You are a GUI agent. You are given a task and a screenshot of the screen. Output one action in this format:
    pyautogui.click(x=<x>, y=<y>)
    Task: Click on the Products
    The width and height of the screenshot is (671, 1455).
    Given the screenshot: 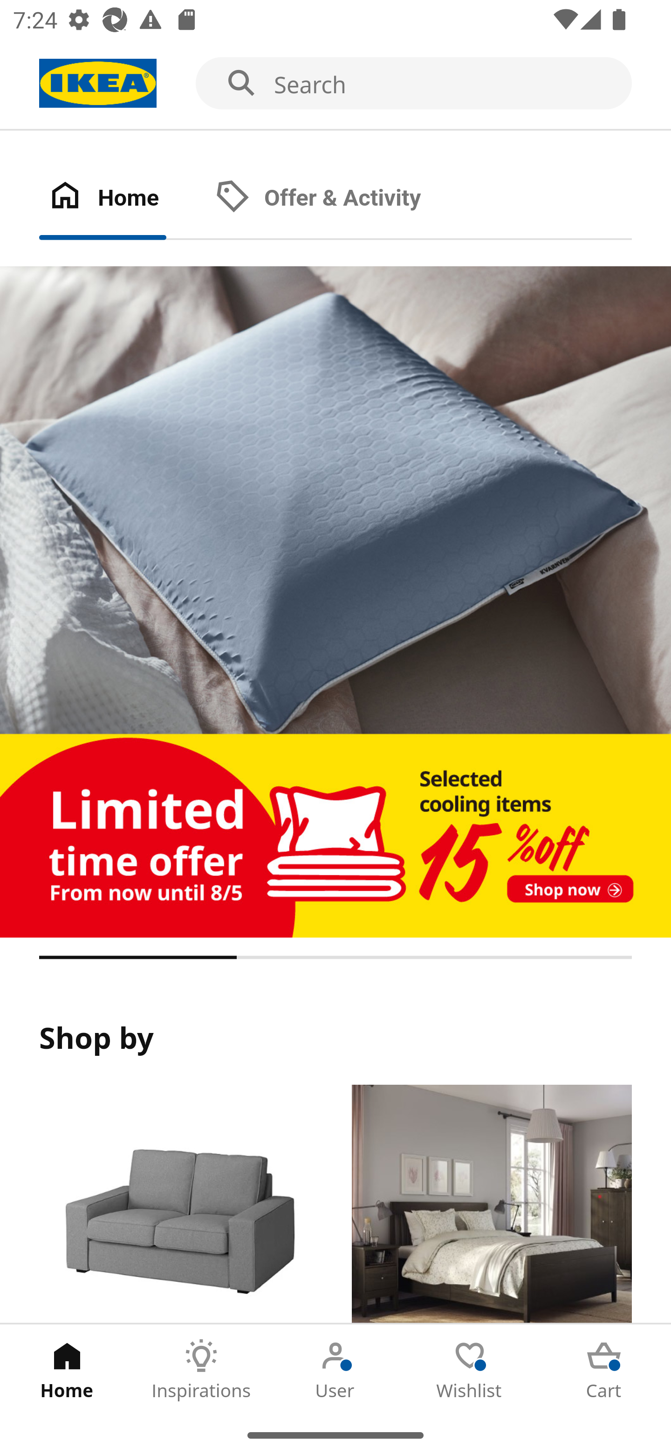 What is the action you would take?
    pyautogui.click(x=179, y=1204)
    